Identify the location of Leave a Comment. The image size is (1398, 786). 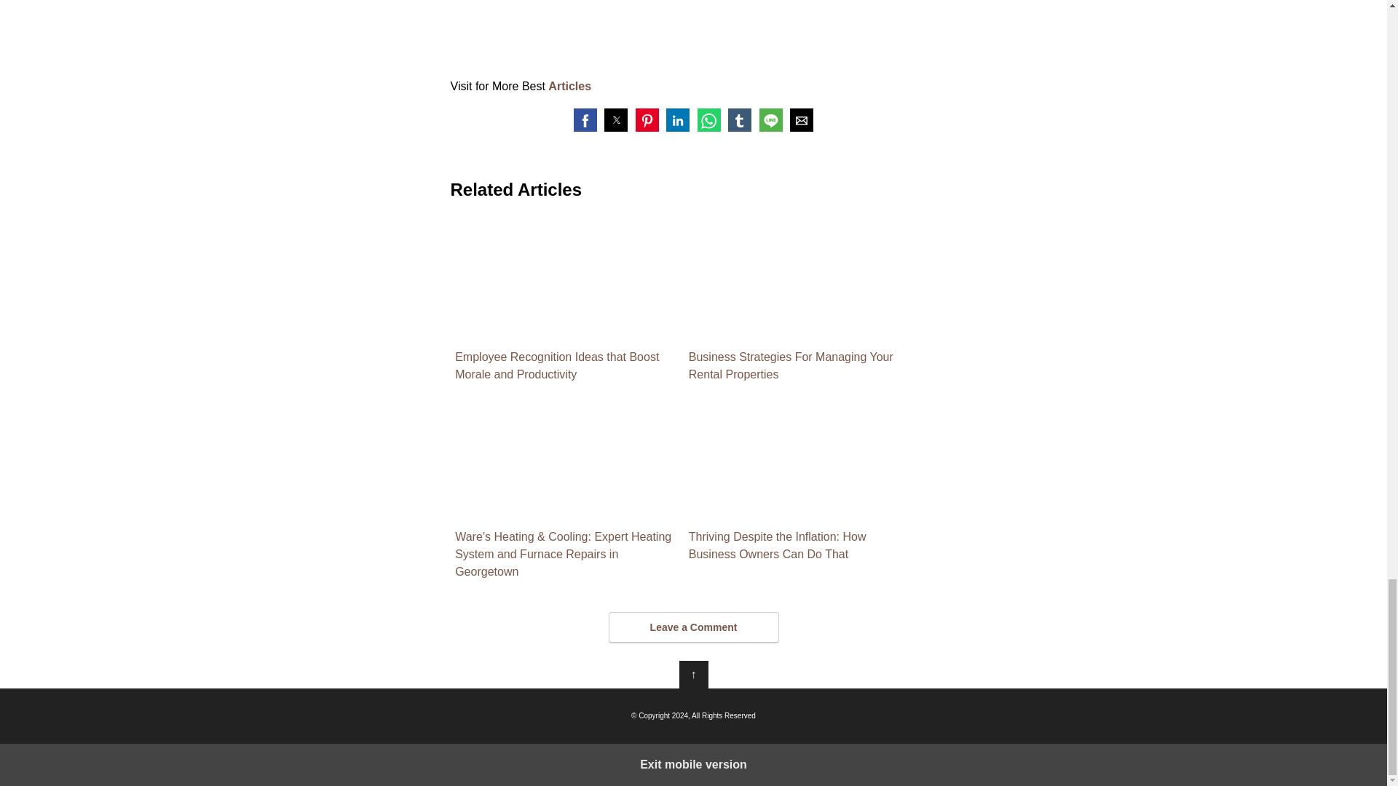
(693, 627).